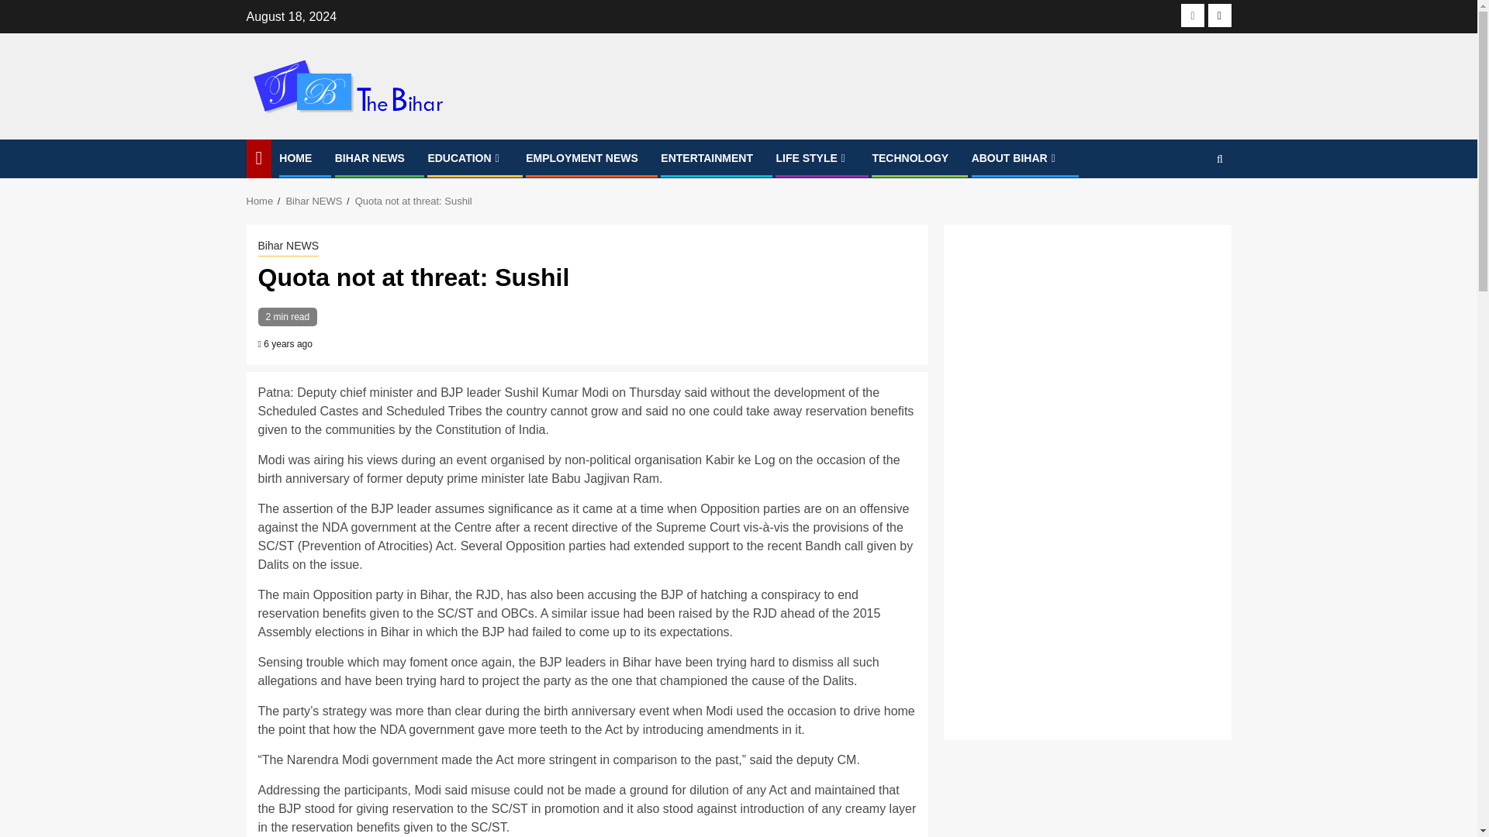 The image size is (1489, 837). I want to click on Facebook, so click(1193, 15).